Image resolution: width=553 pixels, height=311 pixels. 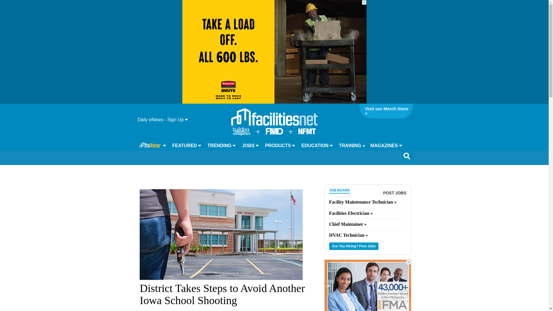 What do you see at coordinates (274, 117) in the screenshot?
I see `FacilitiesNet - Facilities Management News and Education` at bounding box center [274, 117].